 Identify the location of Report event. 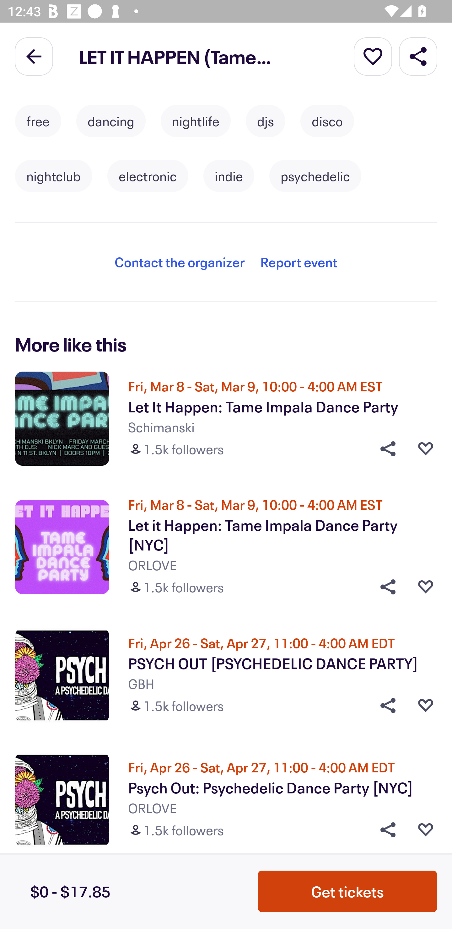
(299, 262).